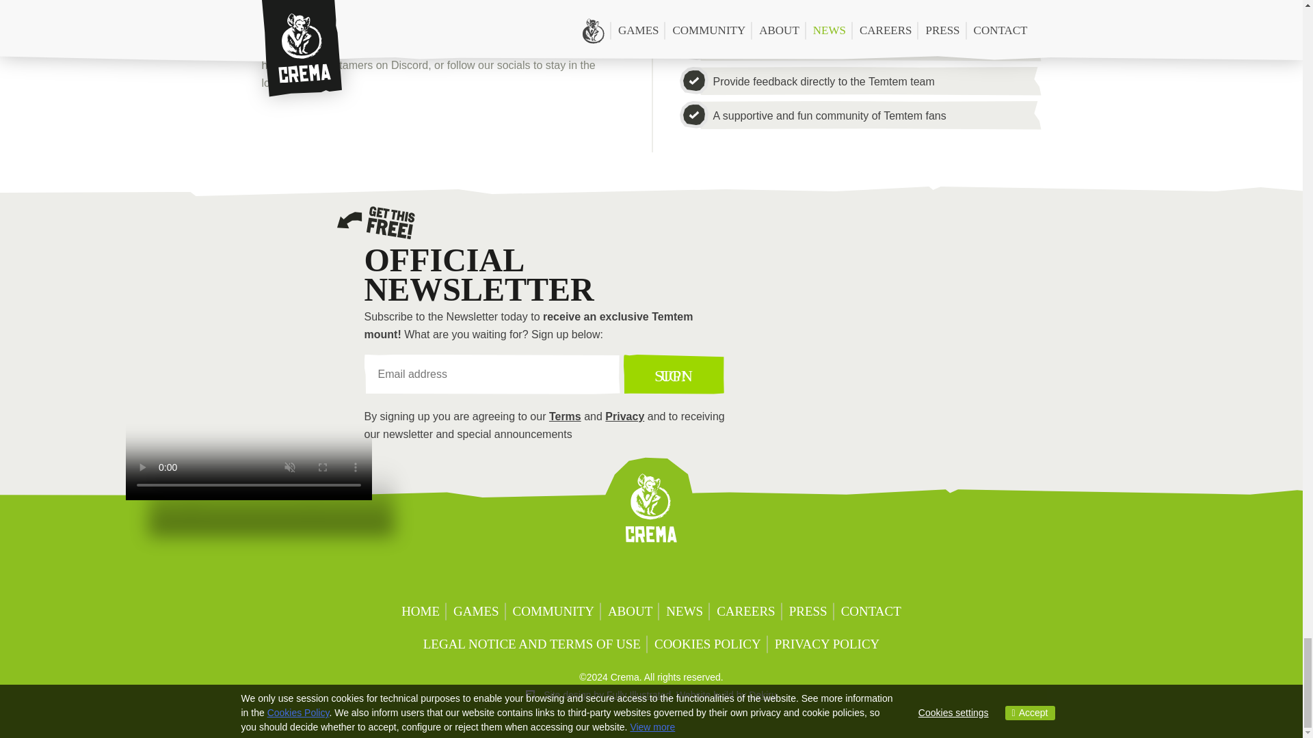  I want to click on CAREERS, so click(746, 612).